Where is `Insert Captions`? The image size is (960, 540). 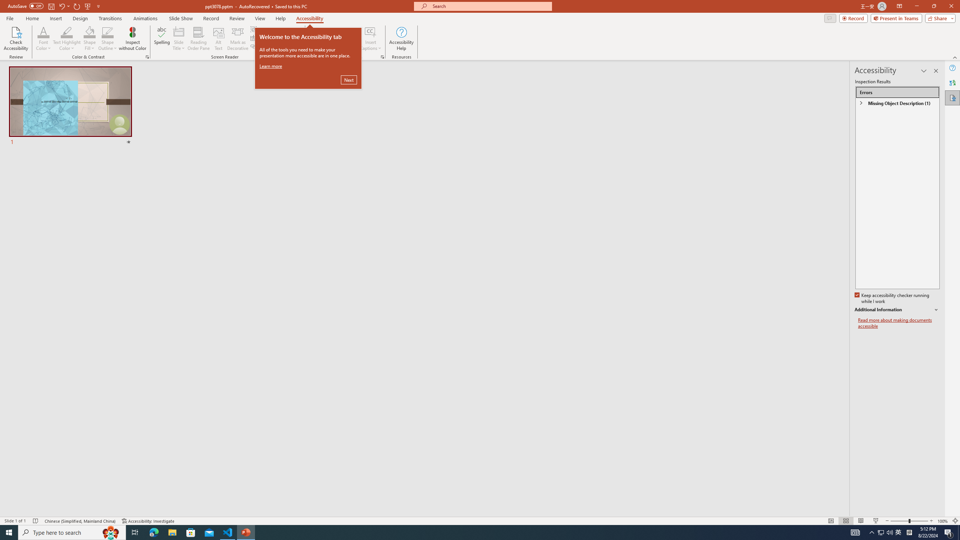
Insert Captions is located at coordinates (370, 39).